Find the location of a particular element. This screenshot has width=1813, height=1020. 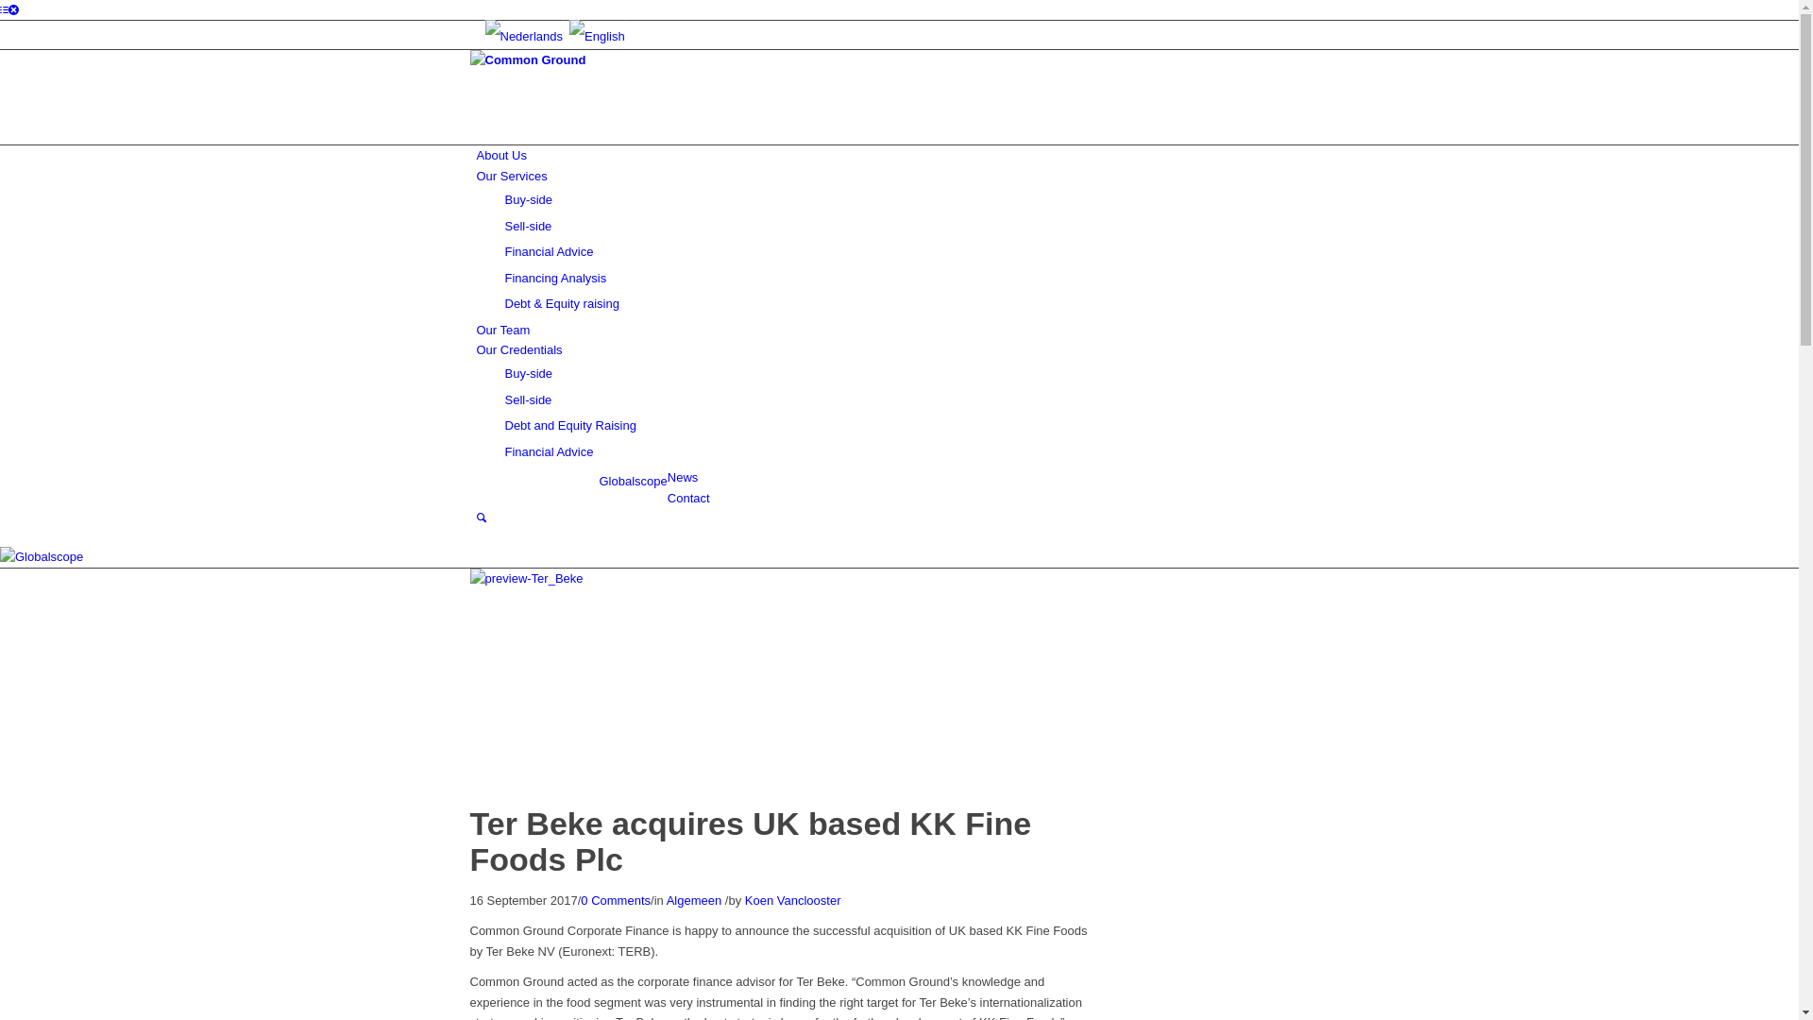

Debt & Equity raising is located at coordinates (561, 304).